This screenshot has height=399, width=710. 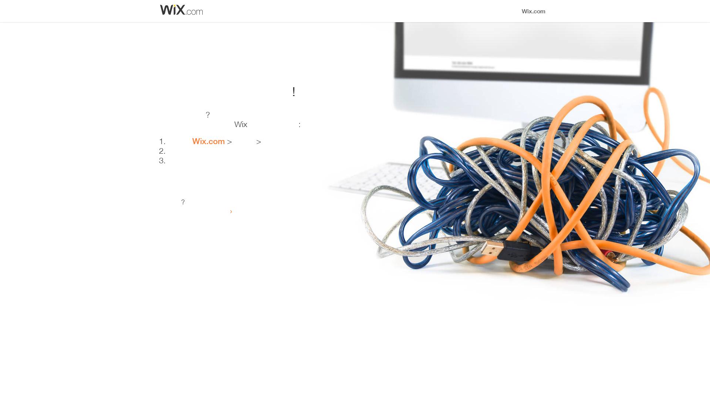 What do you see at coordinates (210, 141) in the screenshot?
I see `Wix.com` at bounding box center [210, 141].